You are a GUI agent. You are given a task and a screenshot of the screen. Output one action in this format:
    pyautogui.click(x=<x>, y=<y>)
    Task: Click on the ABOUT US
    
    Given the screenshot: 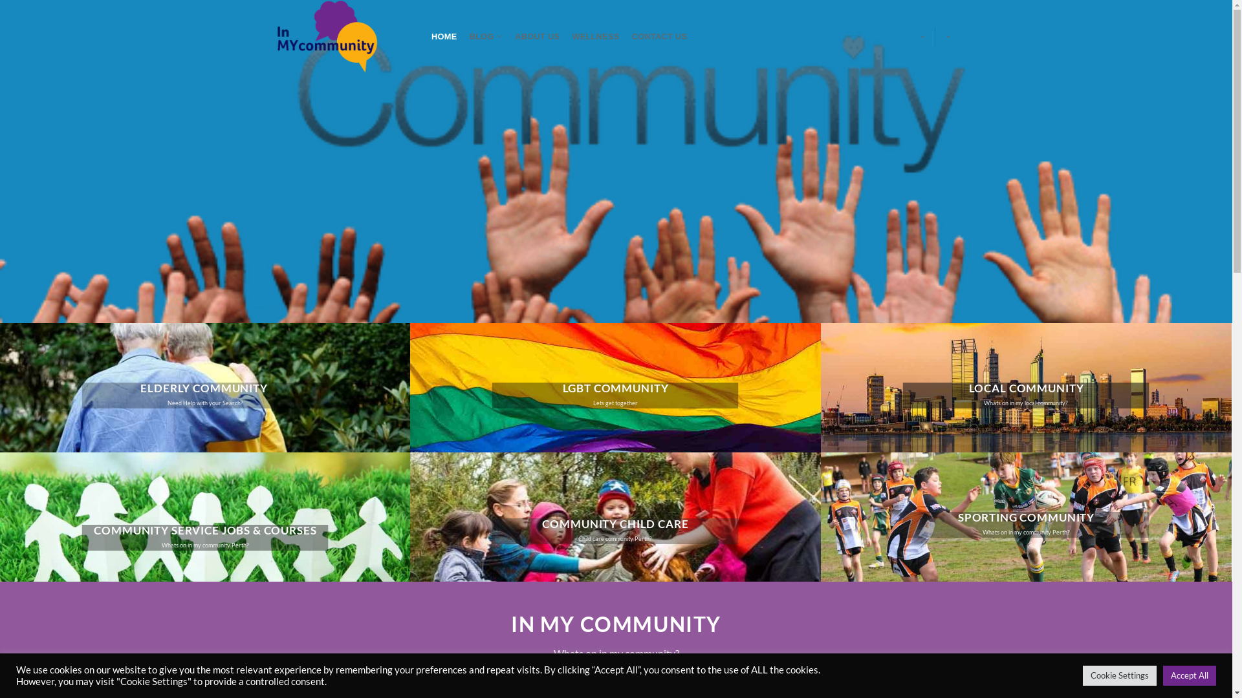 What is the action you would take?
    pyautogui.click(x=538, y=36)
    